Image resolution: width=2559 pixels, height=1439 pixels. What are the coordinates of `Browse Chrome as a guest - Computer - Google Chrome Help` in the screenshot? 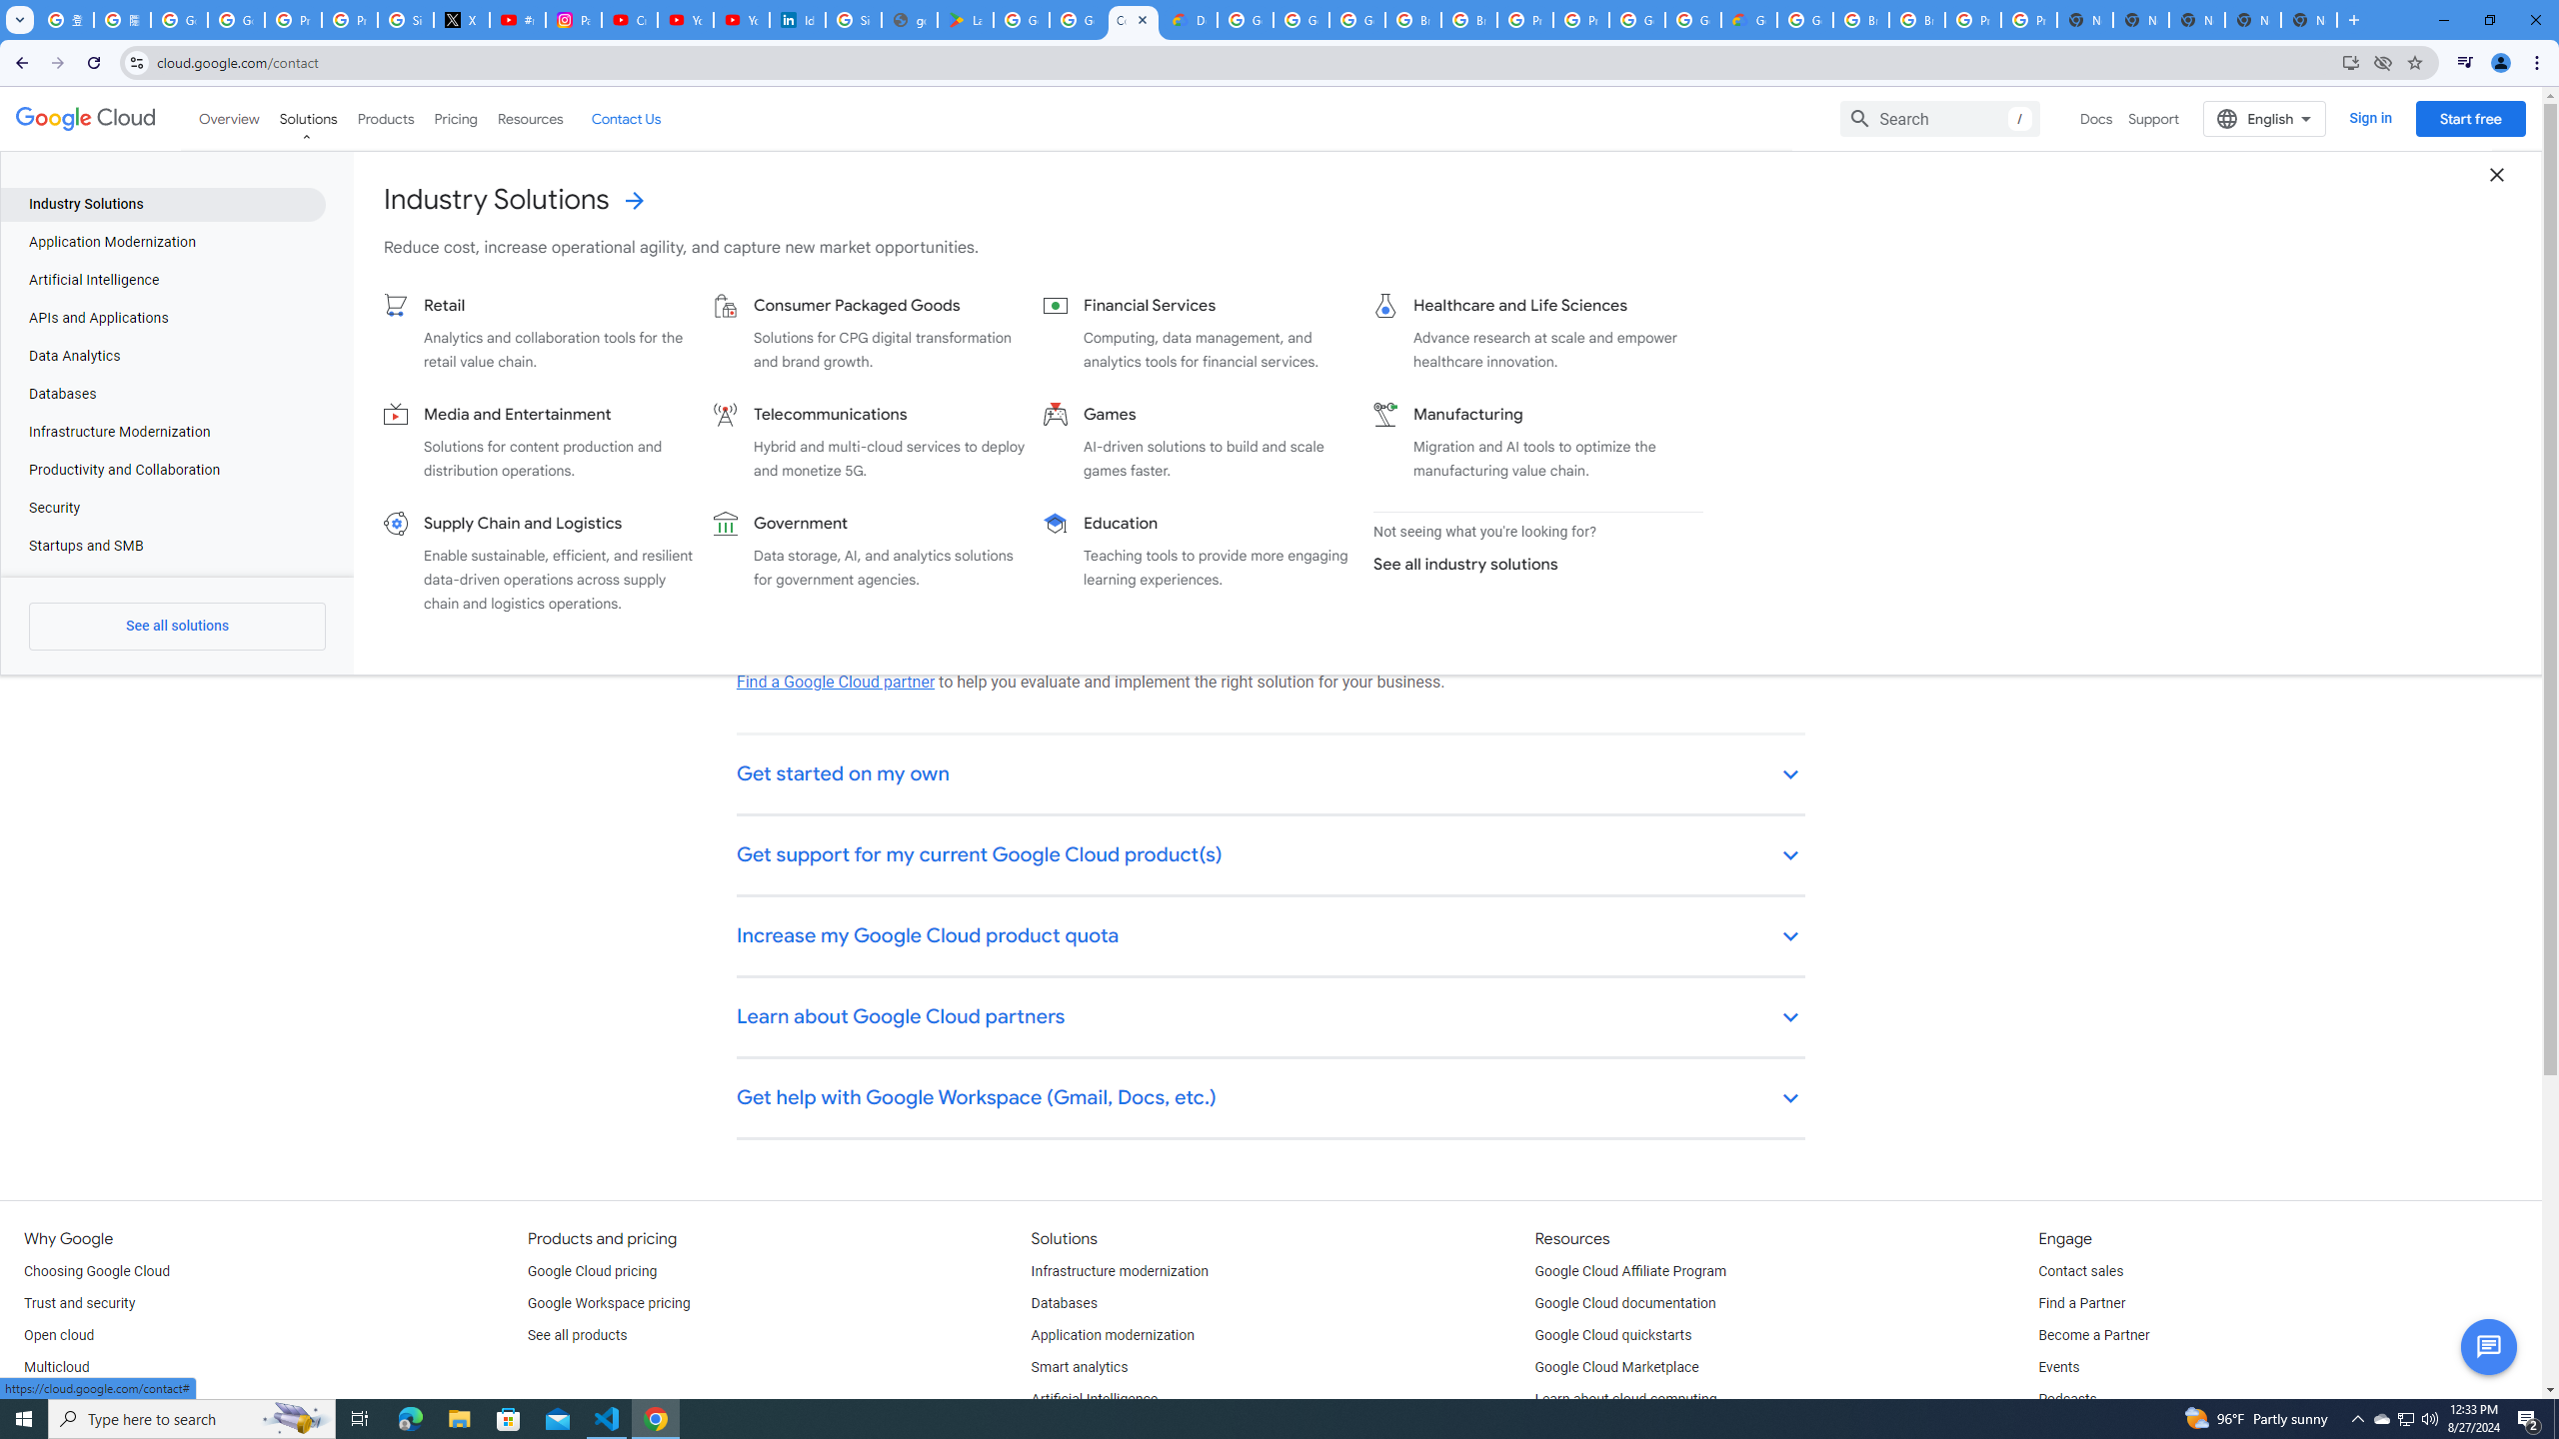 It's located at (1861, 20).